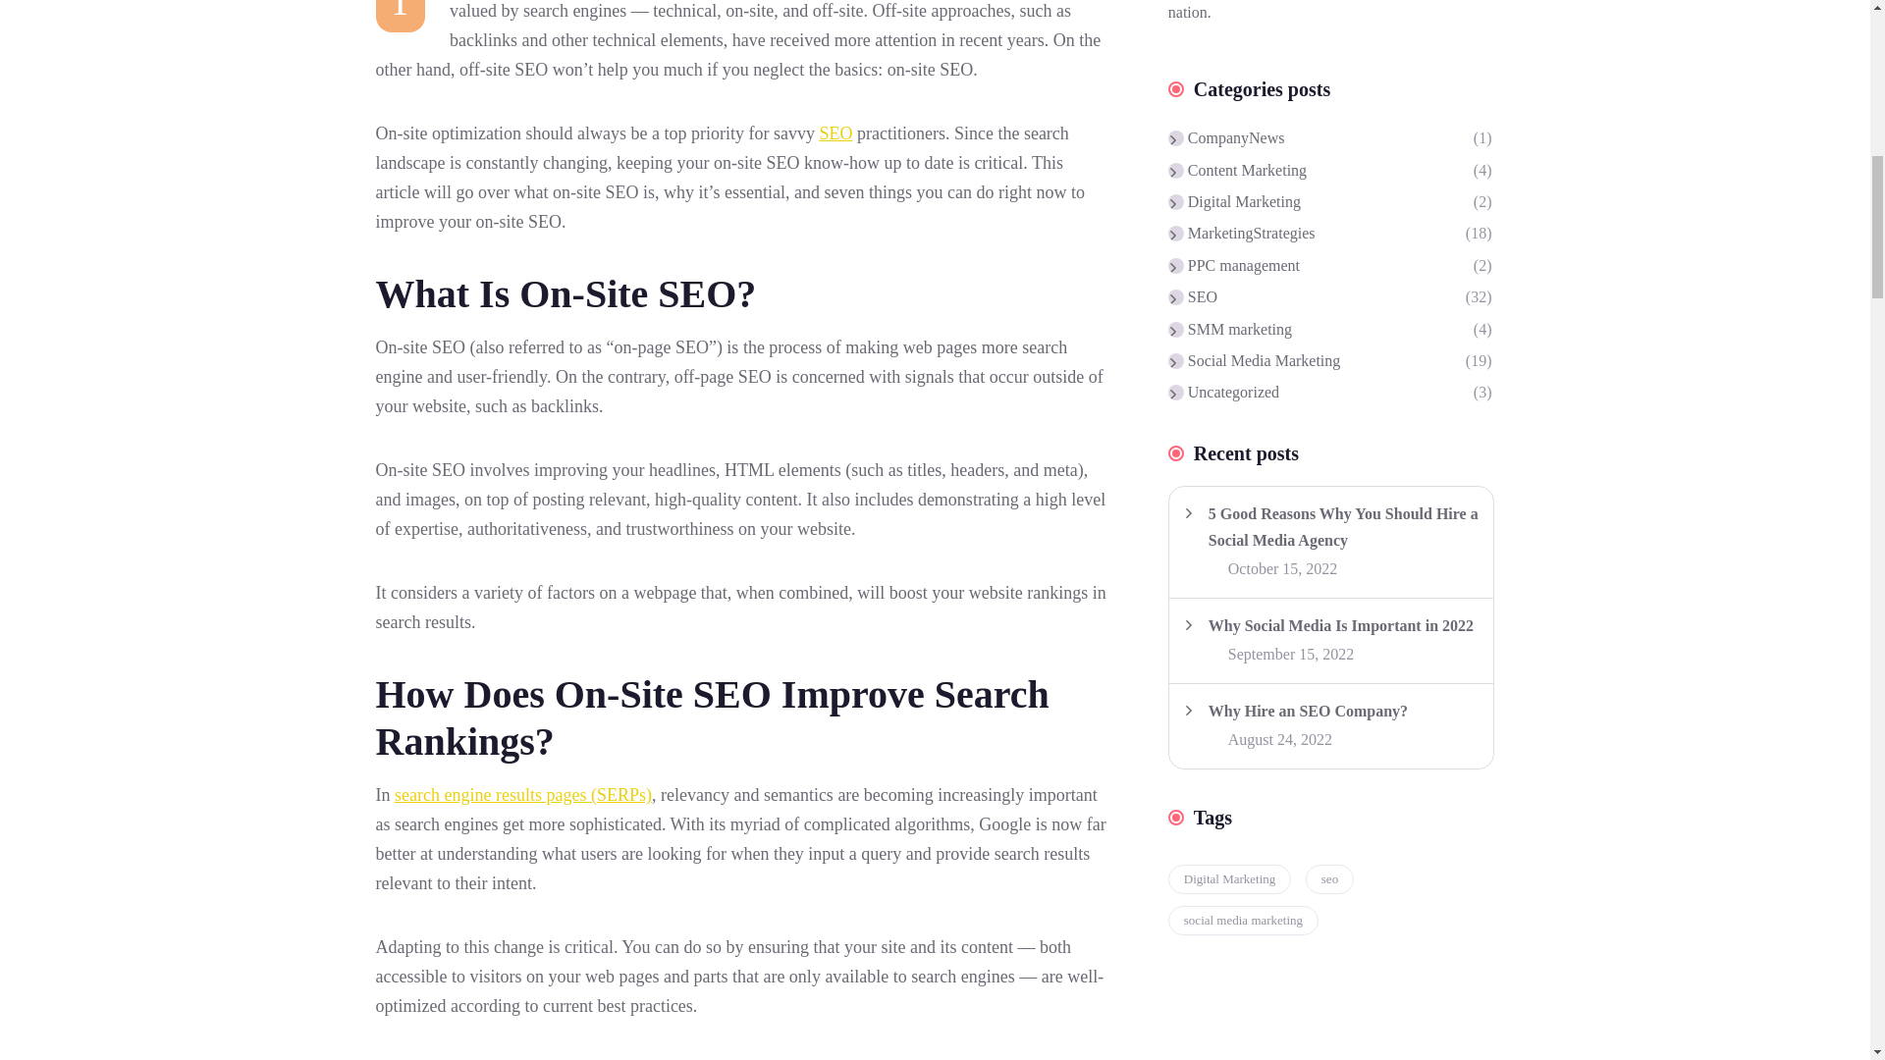 Image resolution: width=1885 pixels, height=1060 pixels. Describe the element at coordinates (835, 133) in the screenshot. I see `SEO` at that location.